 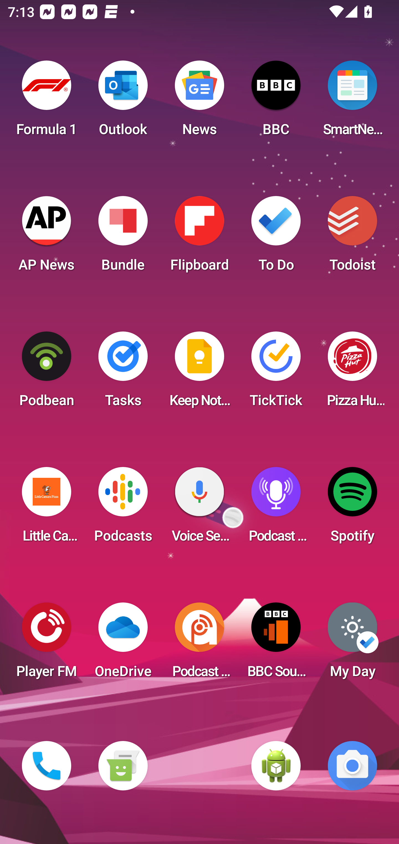 What do you see at coordinates (352, 102) in the screenshot?
I see `SmartNews` at bounding box center [352, 102].